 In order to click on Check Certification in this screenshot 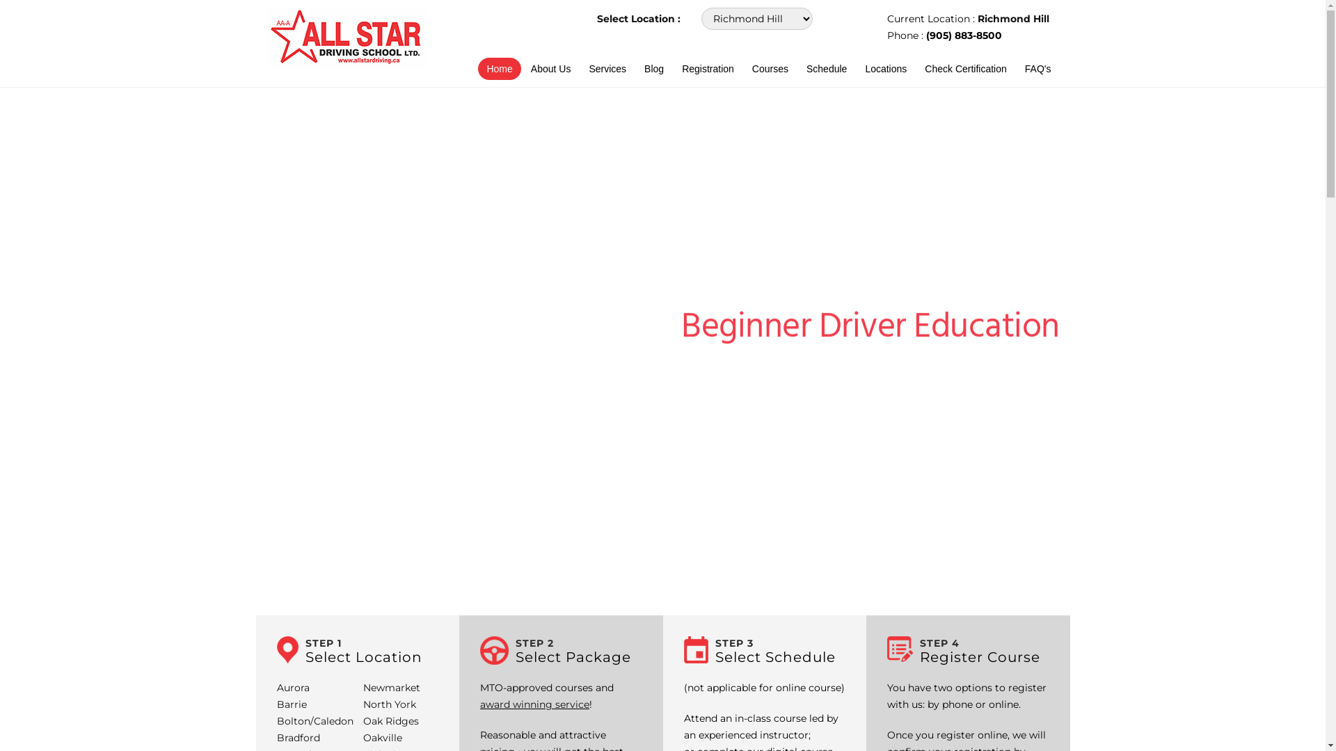, I will do `click(966, 69)`.